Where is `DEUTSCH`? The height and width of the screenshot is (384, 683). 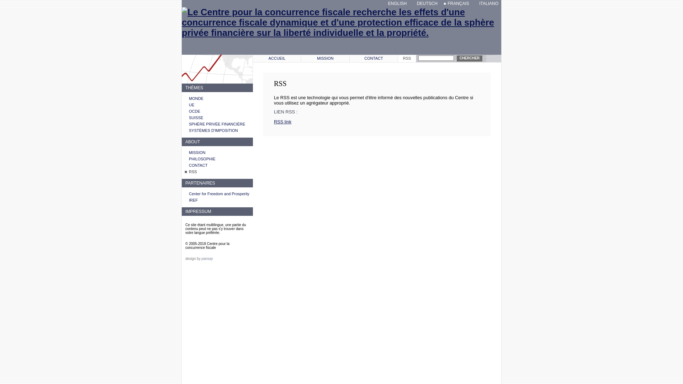 DEUTSCH is located at coordinates (425, 4).